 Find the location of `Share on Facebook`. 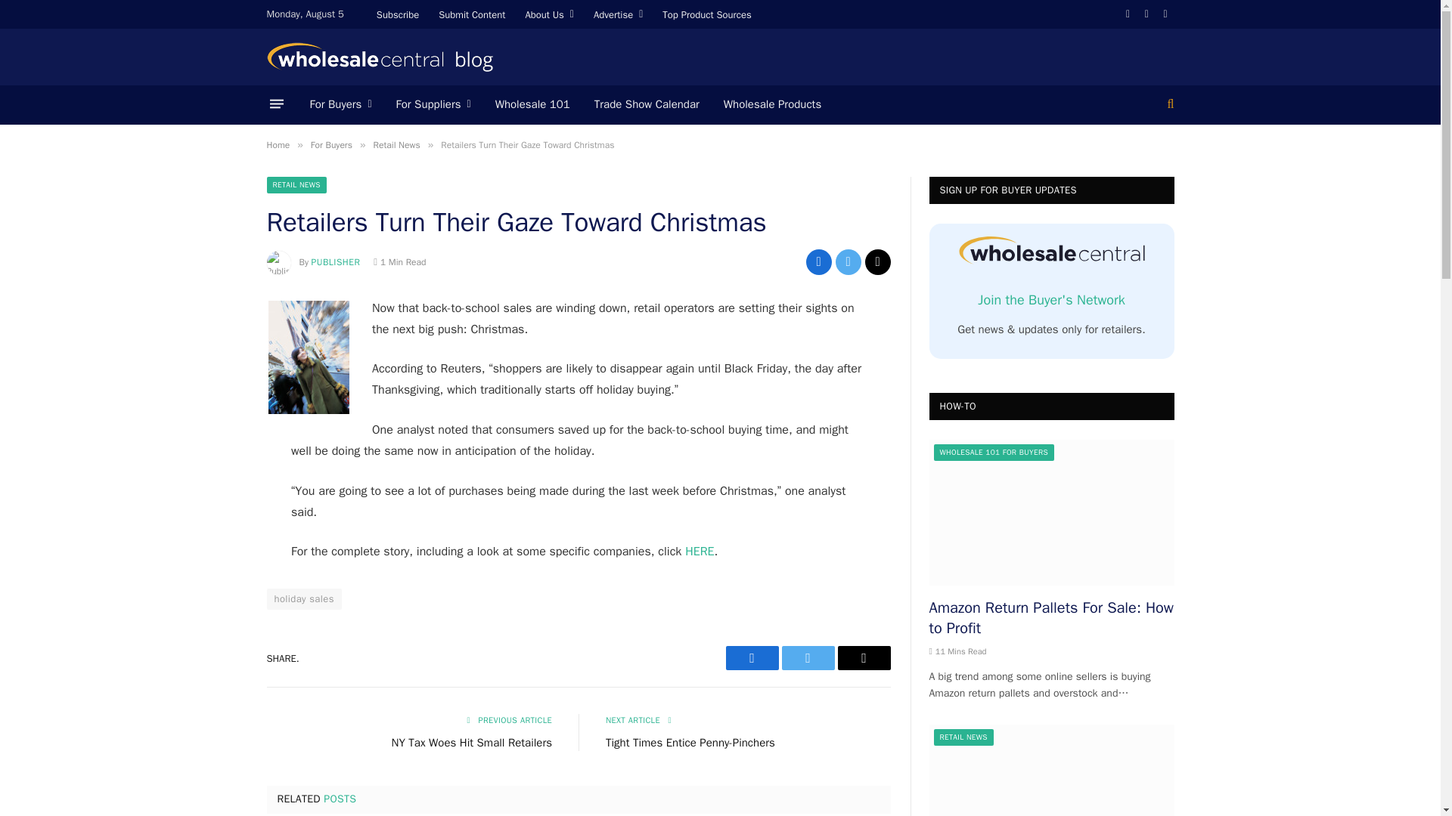

Share on Facebook is located at coordinates (752, 657).